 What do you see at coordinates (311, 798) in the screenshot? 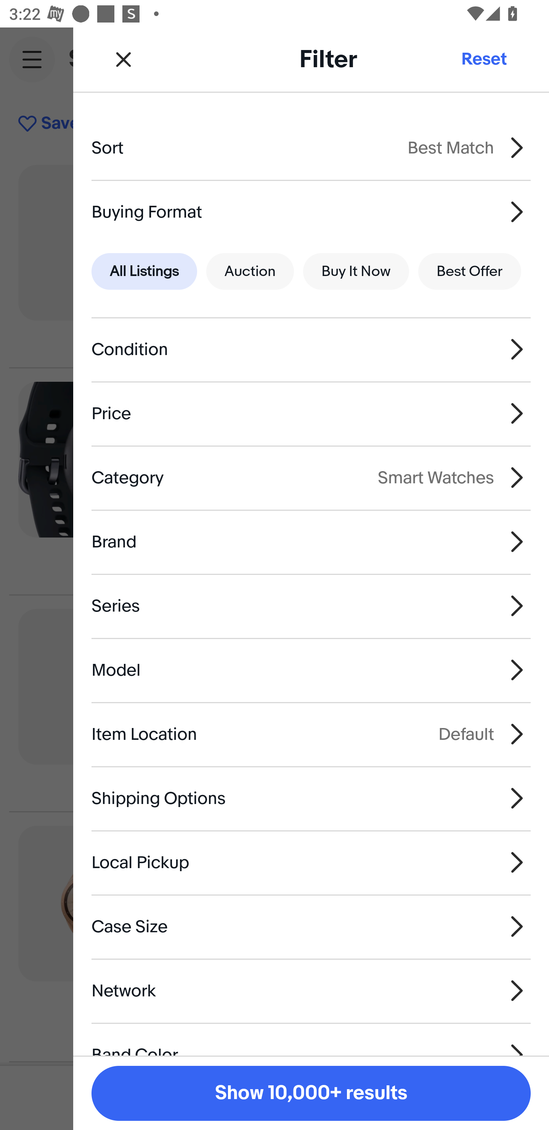
I see `Shipping Options` at bounding box center [311, 798].